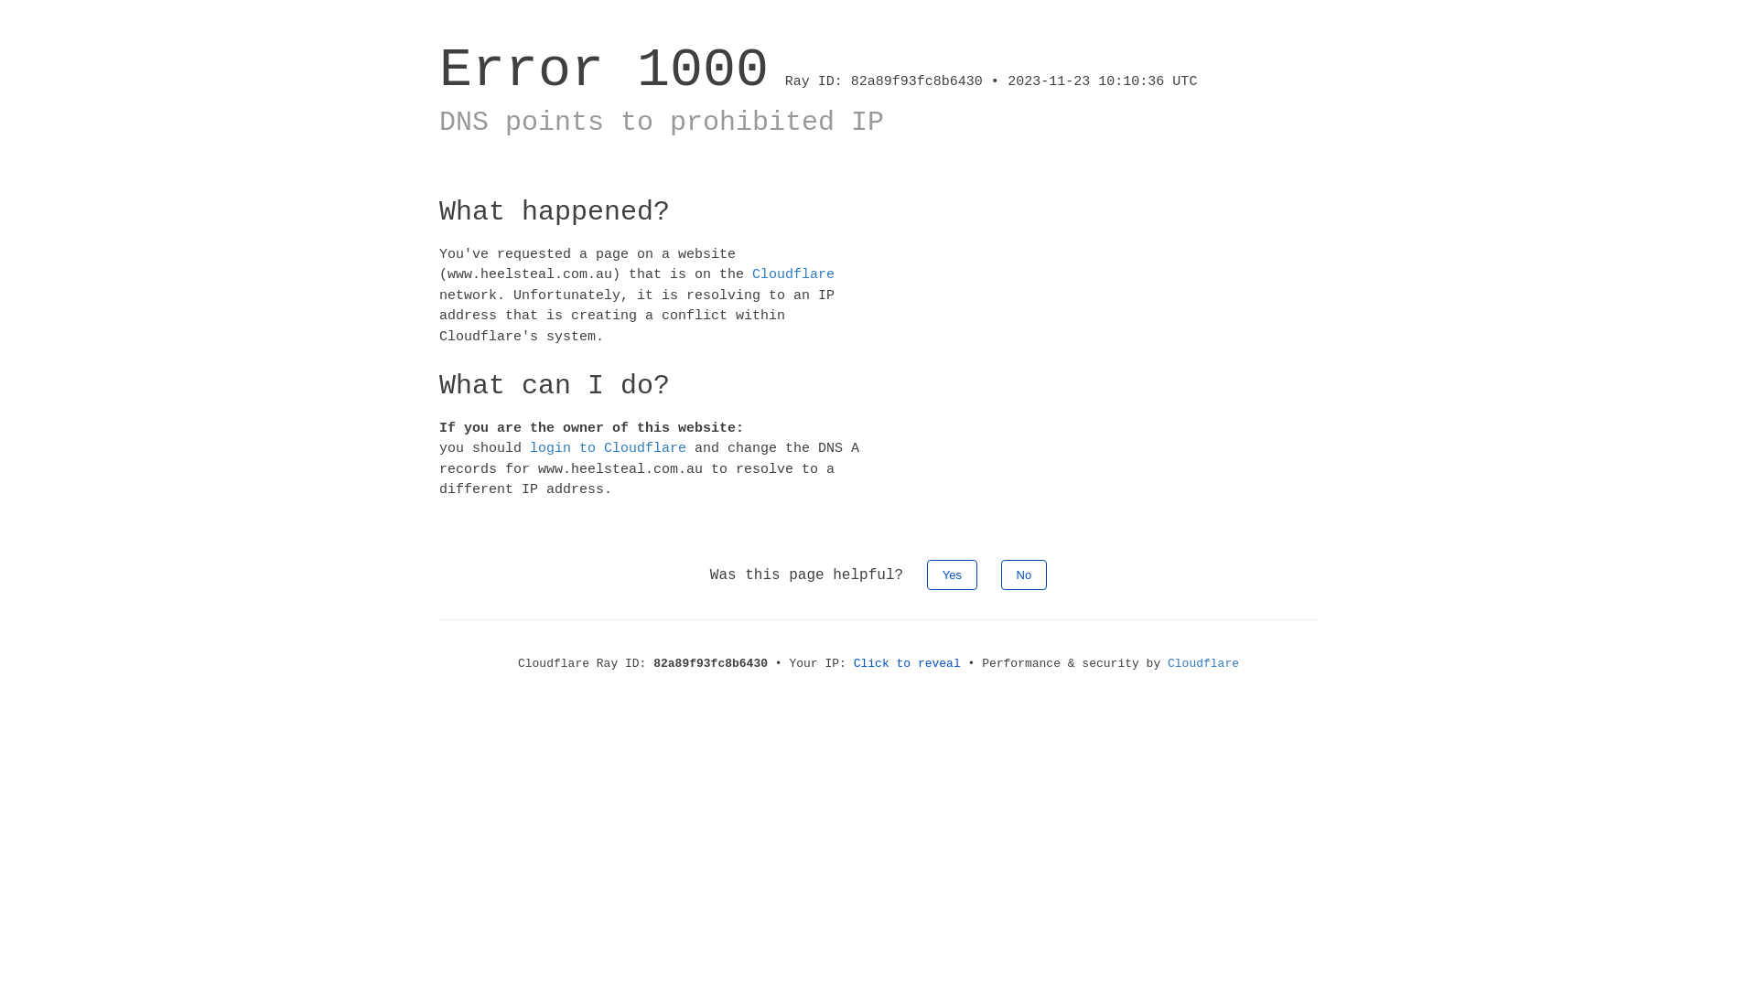 The height and width of the screenshot is (988, 1757). What do you see at coordinates (1025, 575) in the screenshot?
I see `No` at bounding box center [1025, 575].